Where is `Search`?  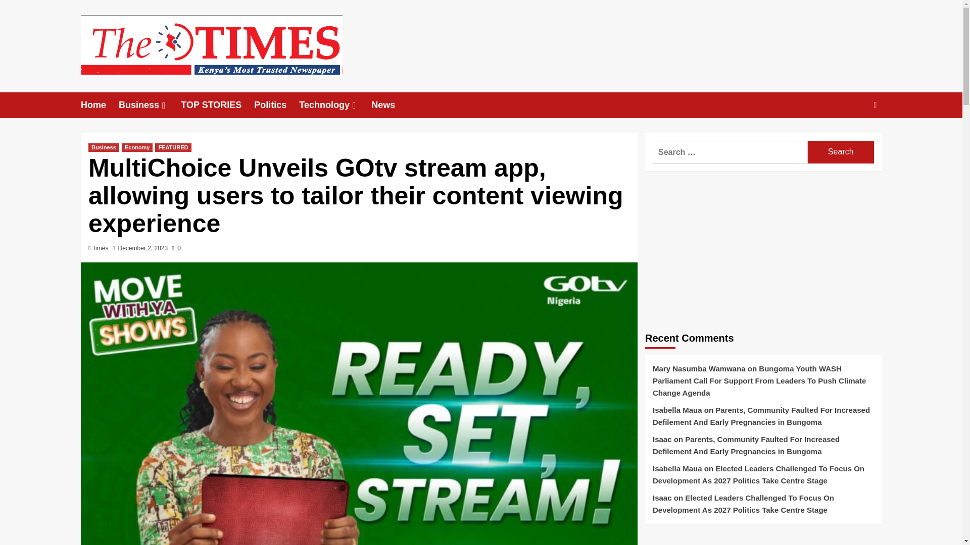 Search is located at coordinates (841, 152).